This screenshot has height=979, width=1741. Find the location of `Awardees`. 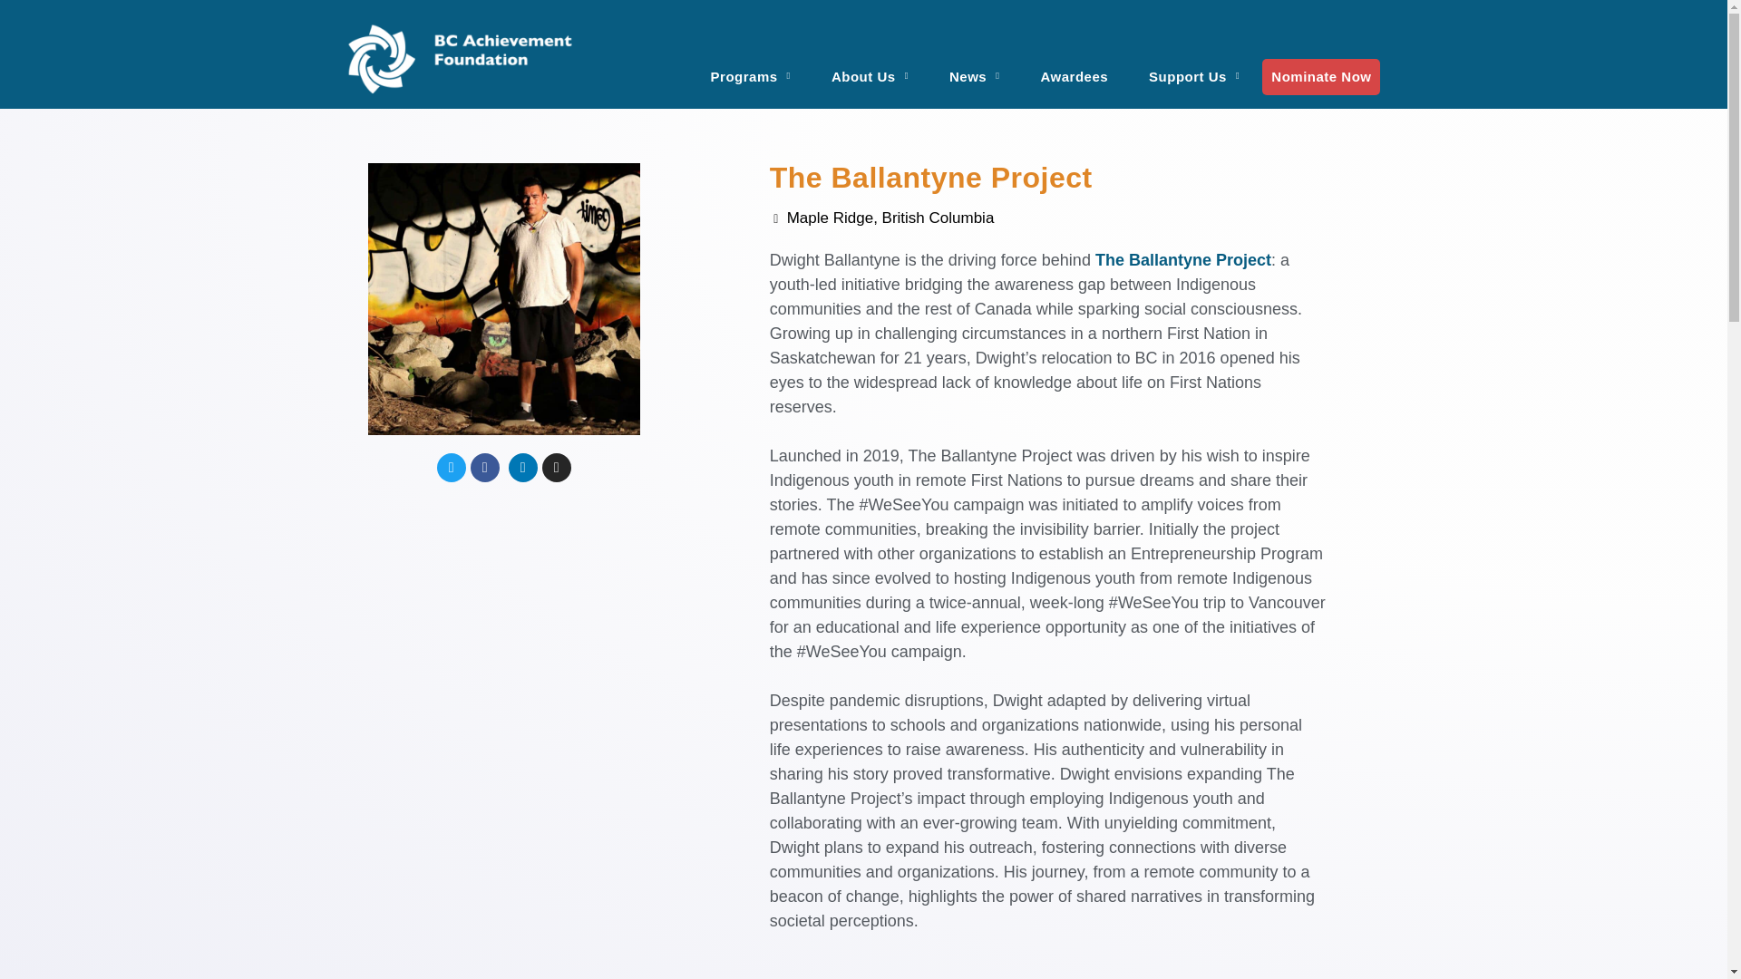

Awardees is located at coordinates (1075, 65).